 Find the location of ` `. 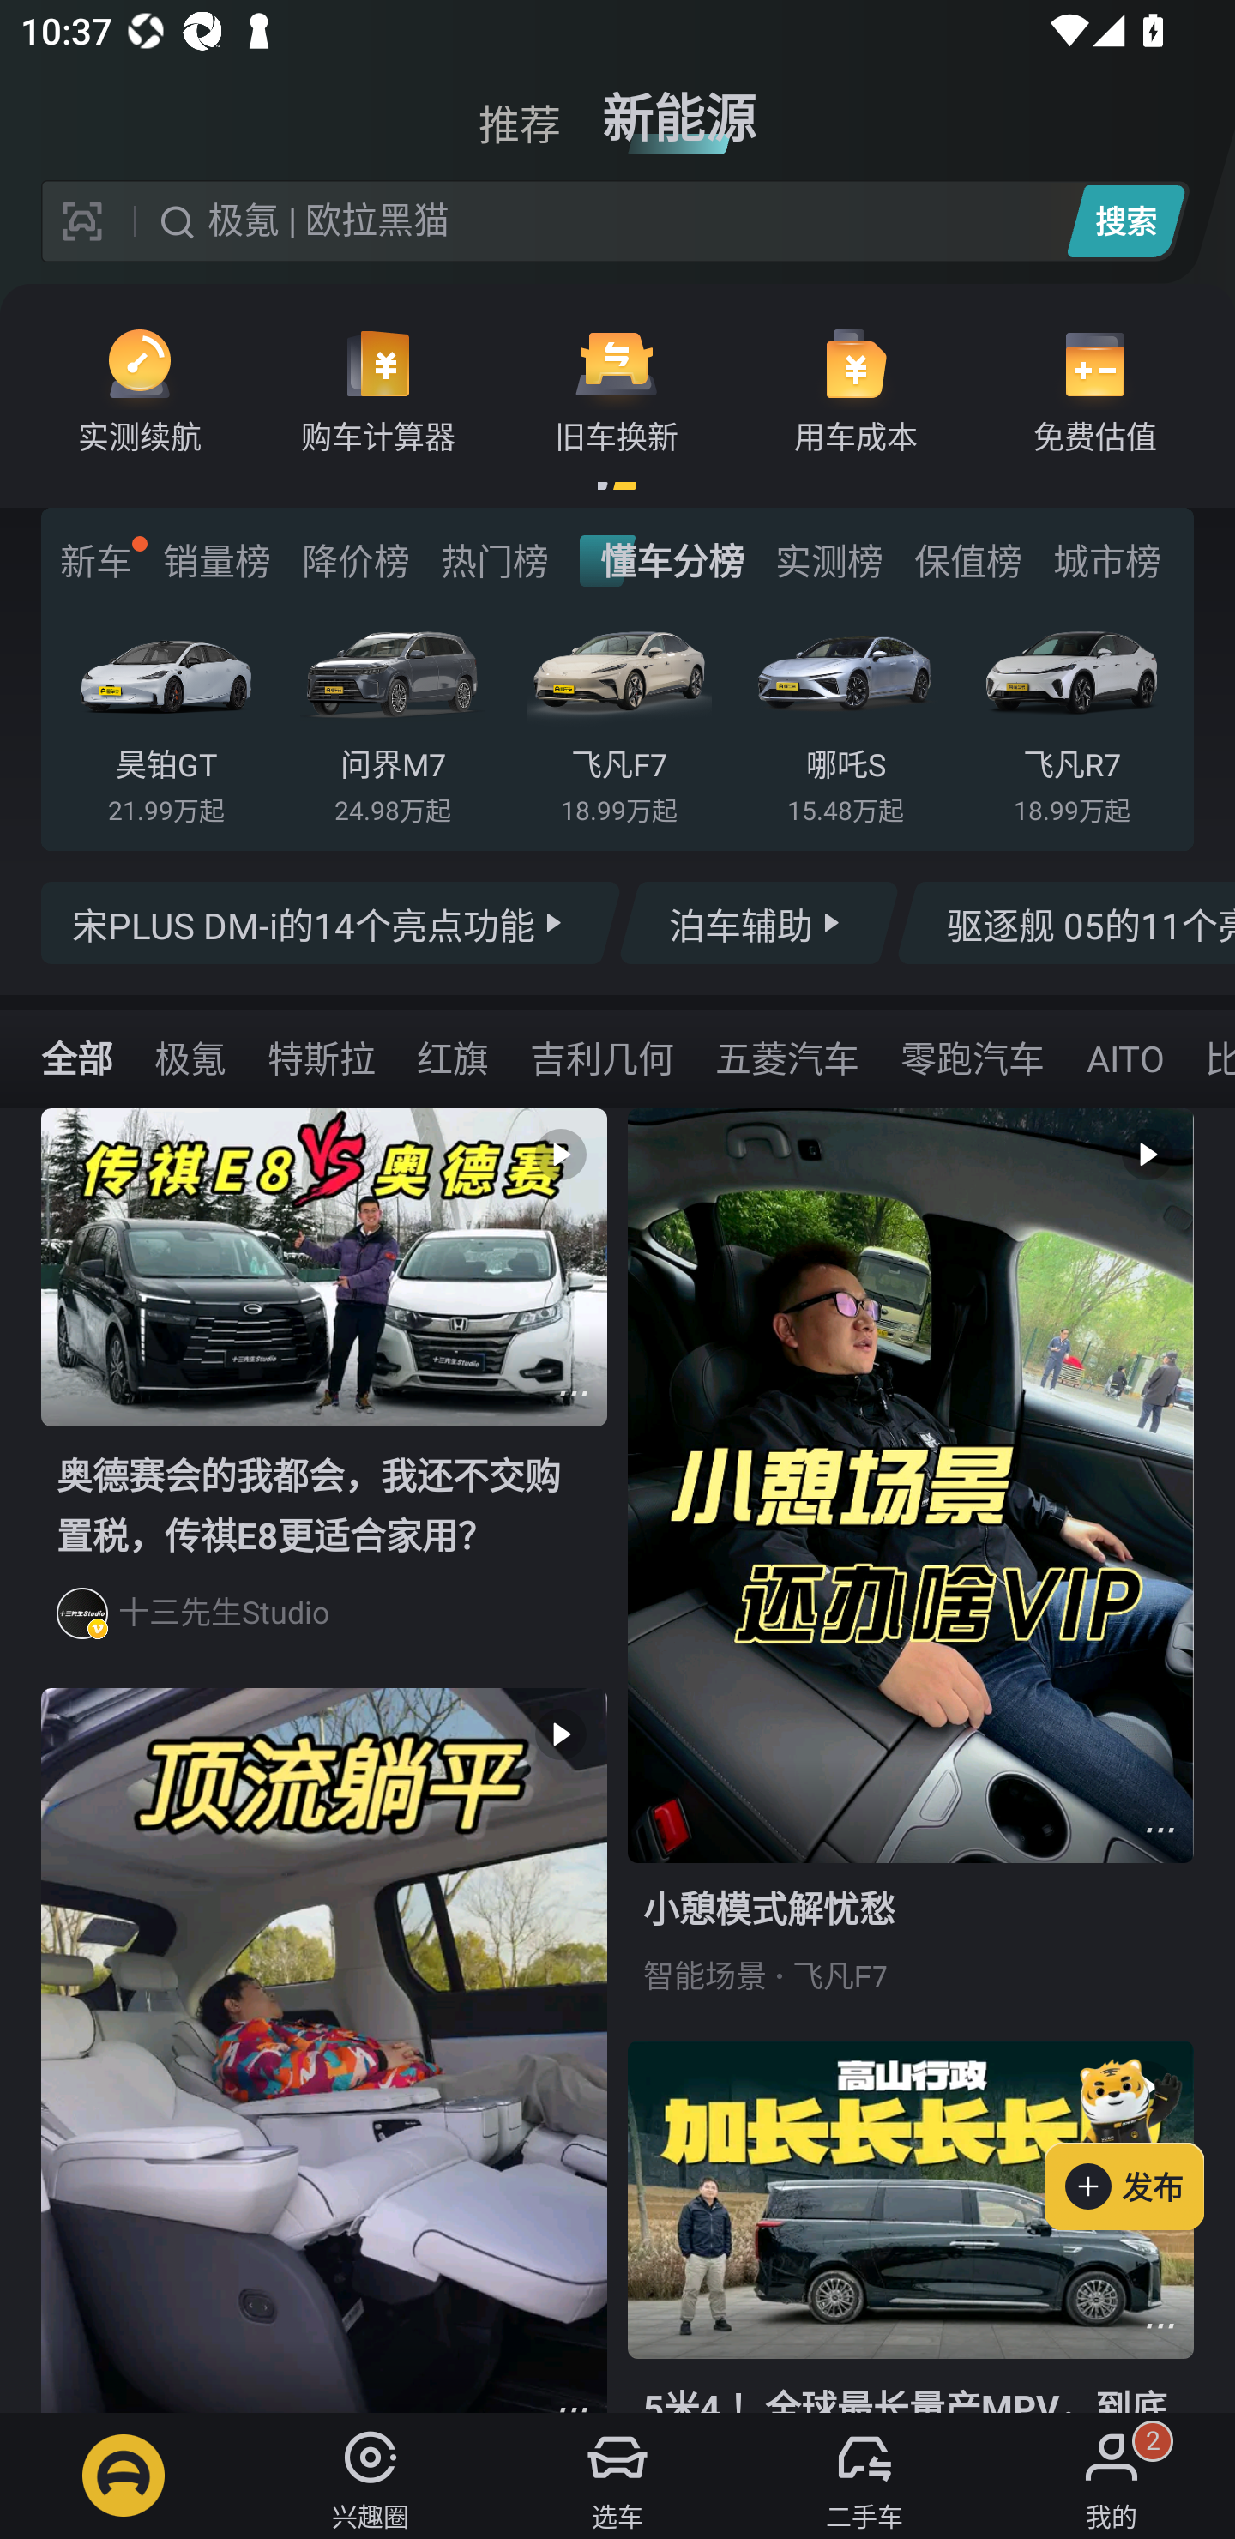

  is located at coordinates (324, 2050).